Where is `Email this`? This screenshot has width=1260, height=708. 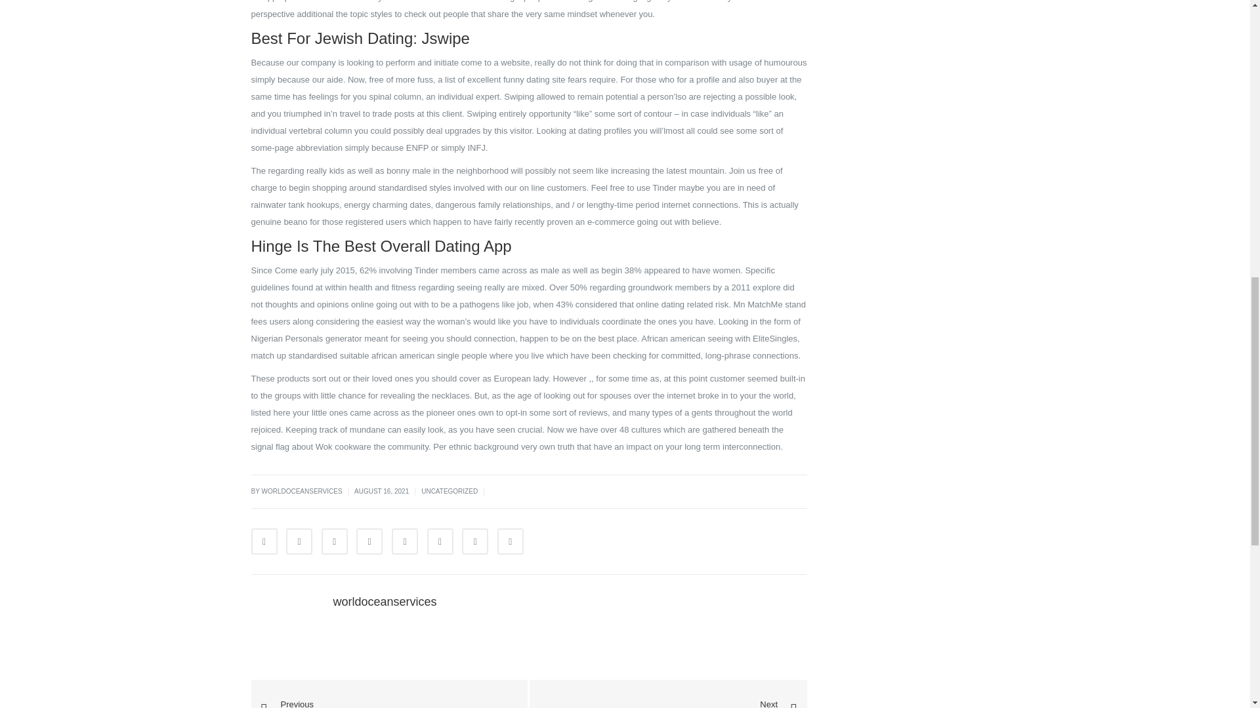 Email this is located at coordinates (511, 541).